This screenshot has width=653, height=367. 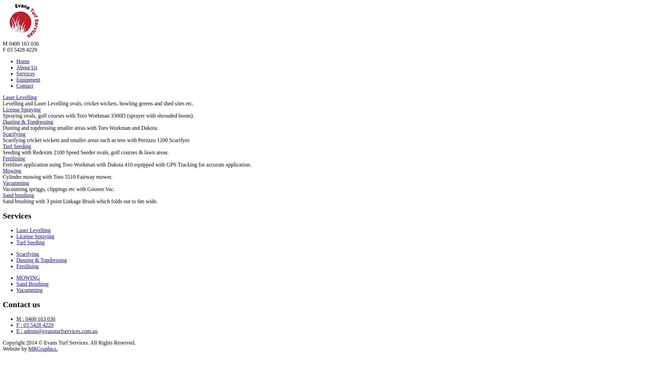 What do you see at coordinates (14, 158) in the screenshot?
I see `Fertilising` at bounding box center [14, 158].